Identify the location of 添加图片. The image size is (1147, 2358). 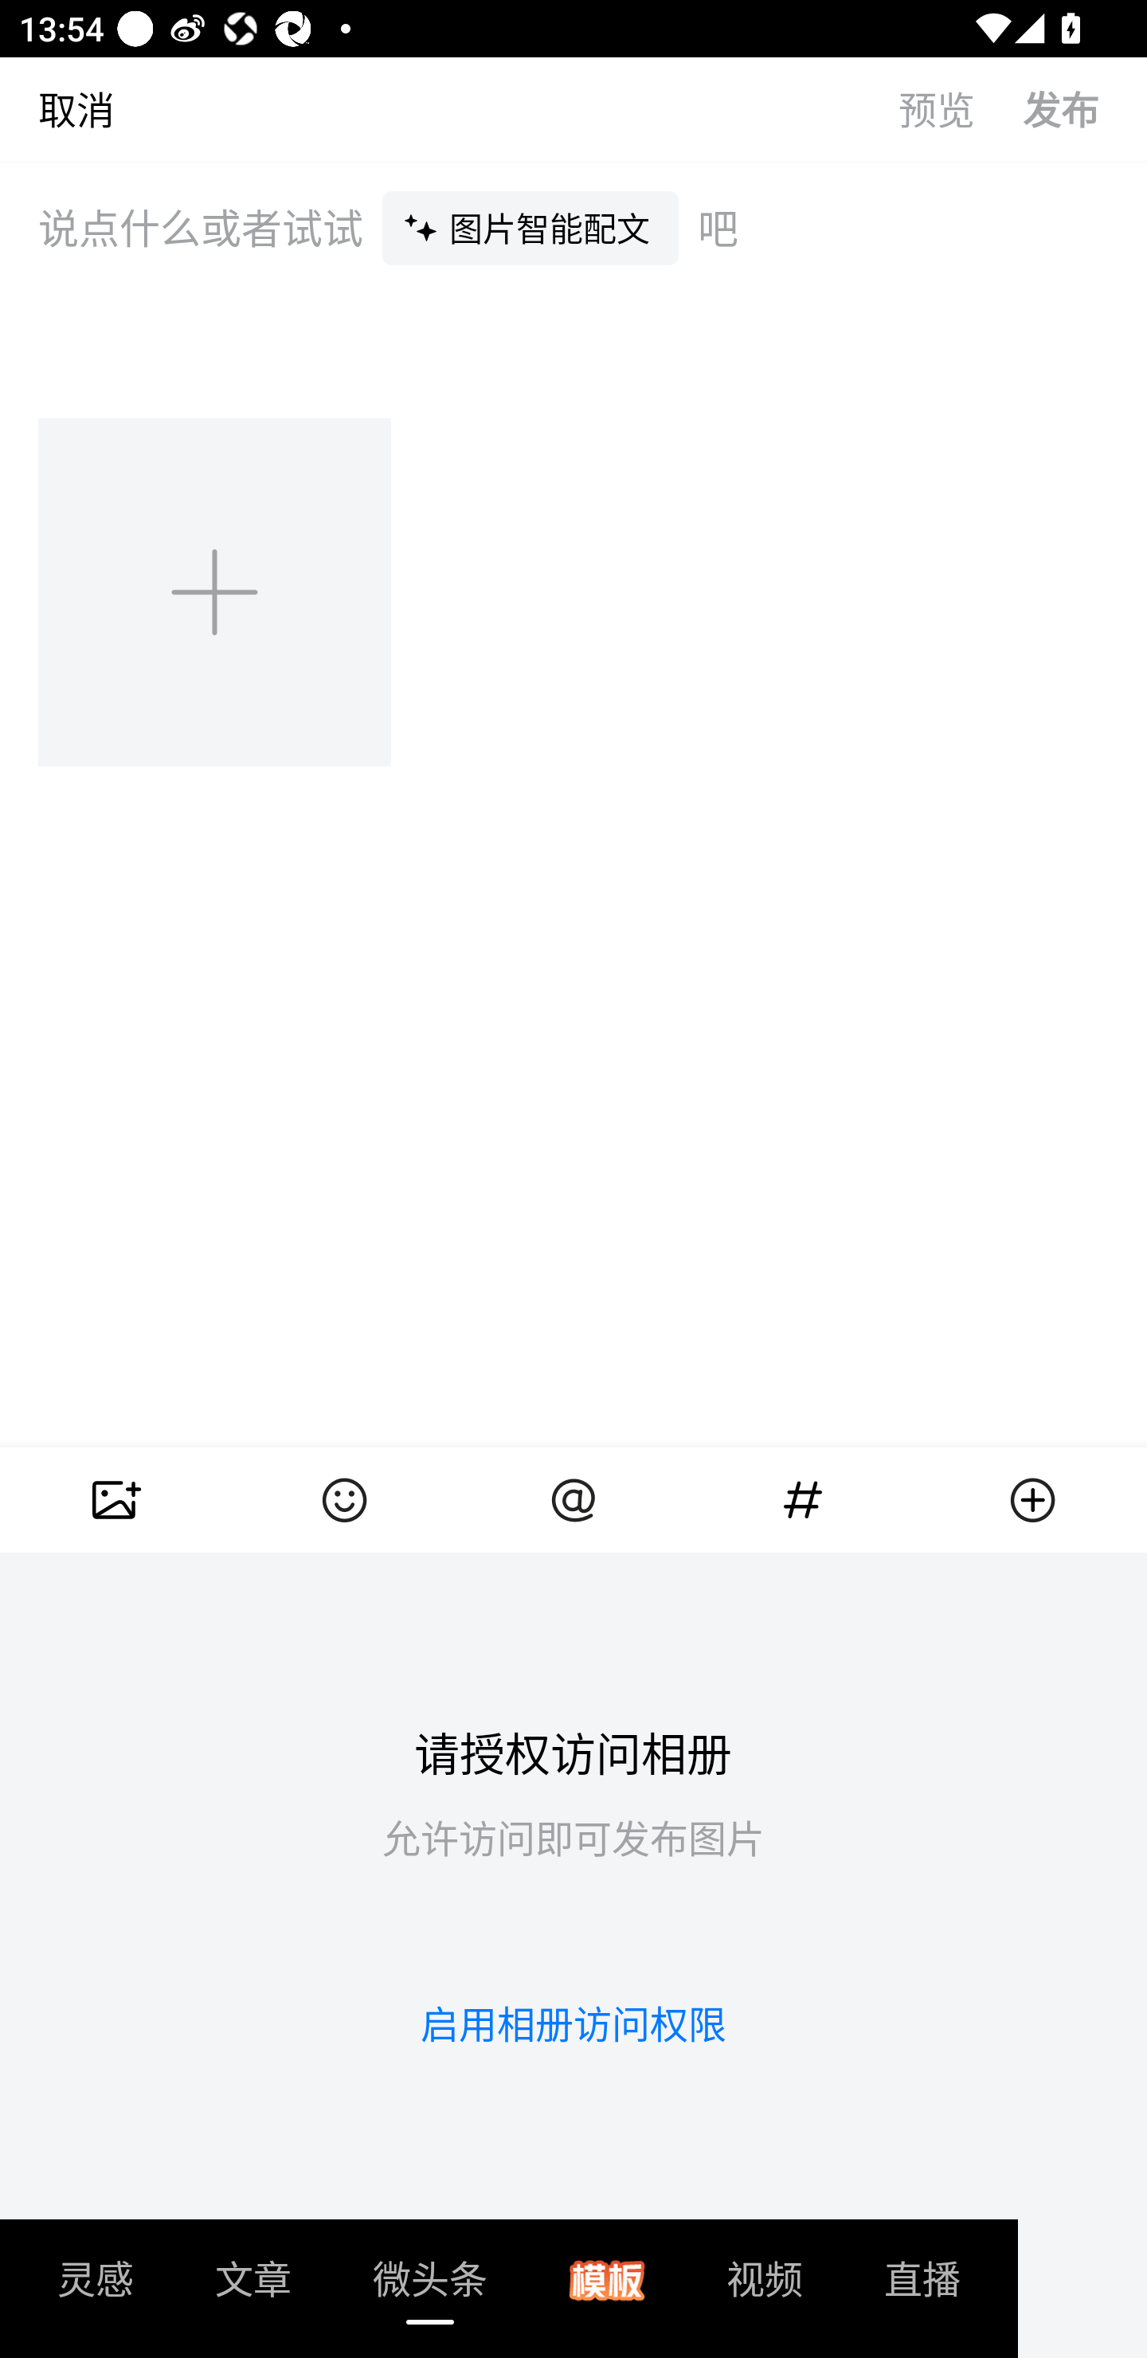
(217, 591).